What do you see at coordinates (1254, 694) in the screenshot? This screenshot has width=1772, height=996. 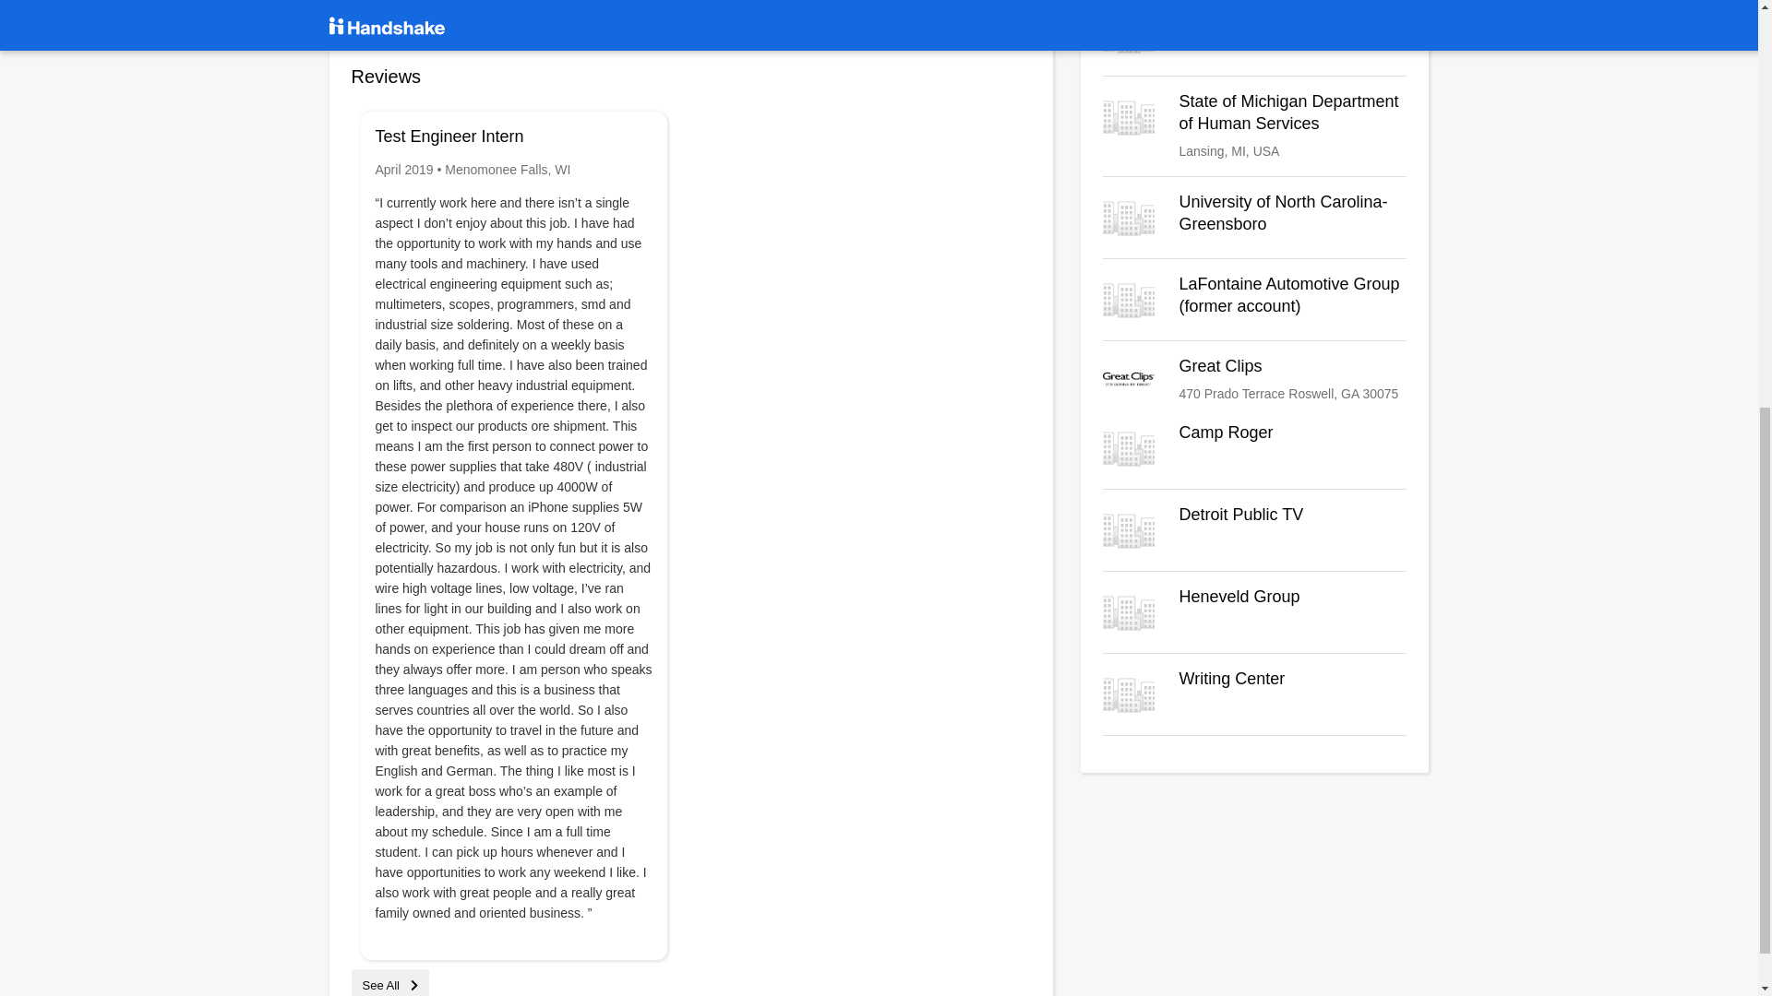 I see `Golf` at bounding box center [1254, 694].